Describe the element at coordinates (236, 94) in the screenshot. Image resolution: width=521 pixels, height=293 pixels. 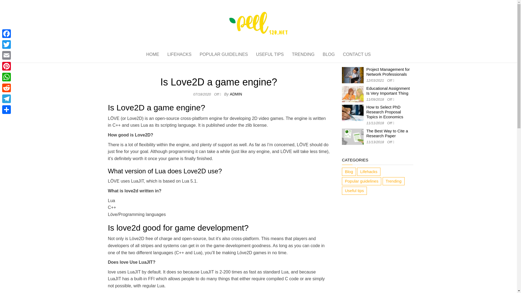
I see `ADMIN` at that location.